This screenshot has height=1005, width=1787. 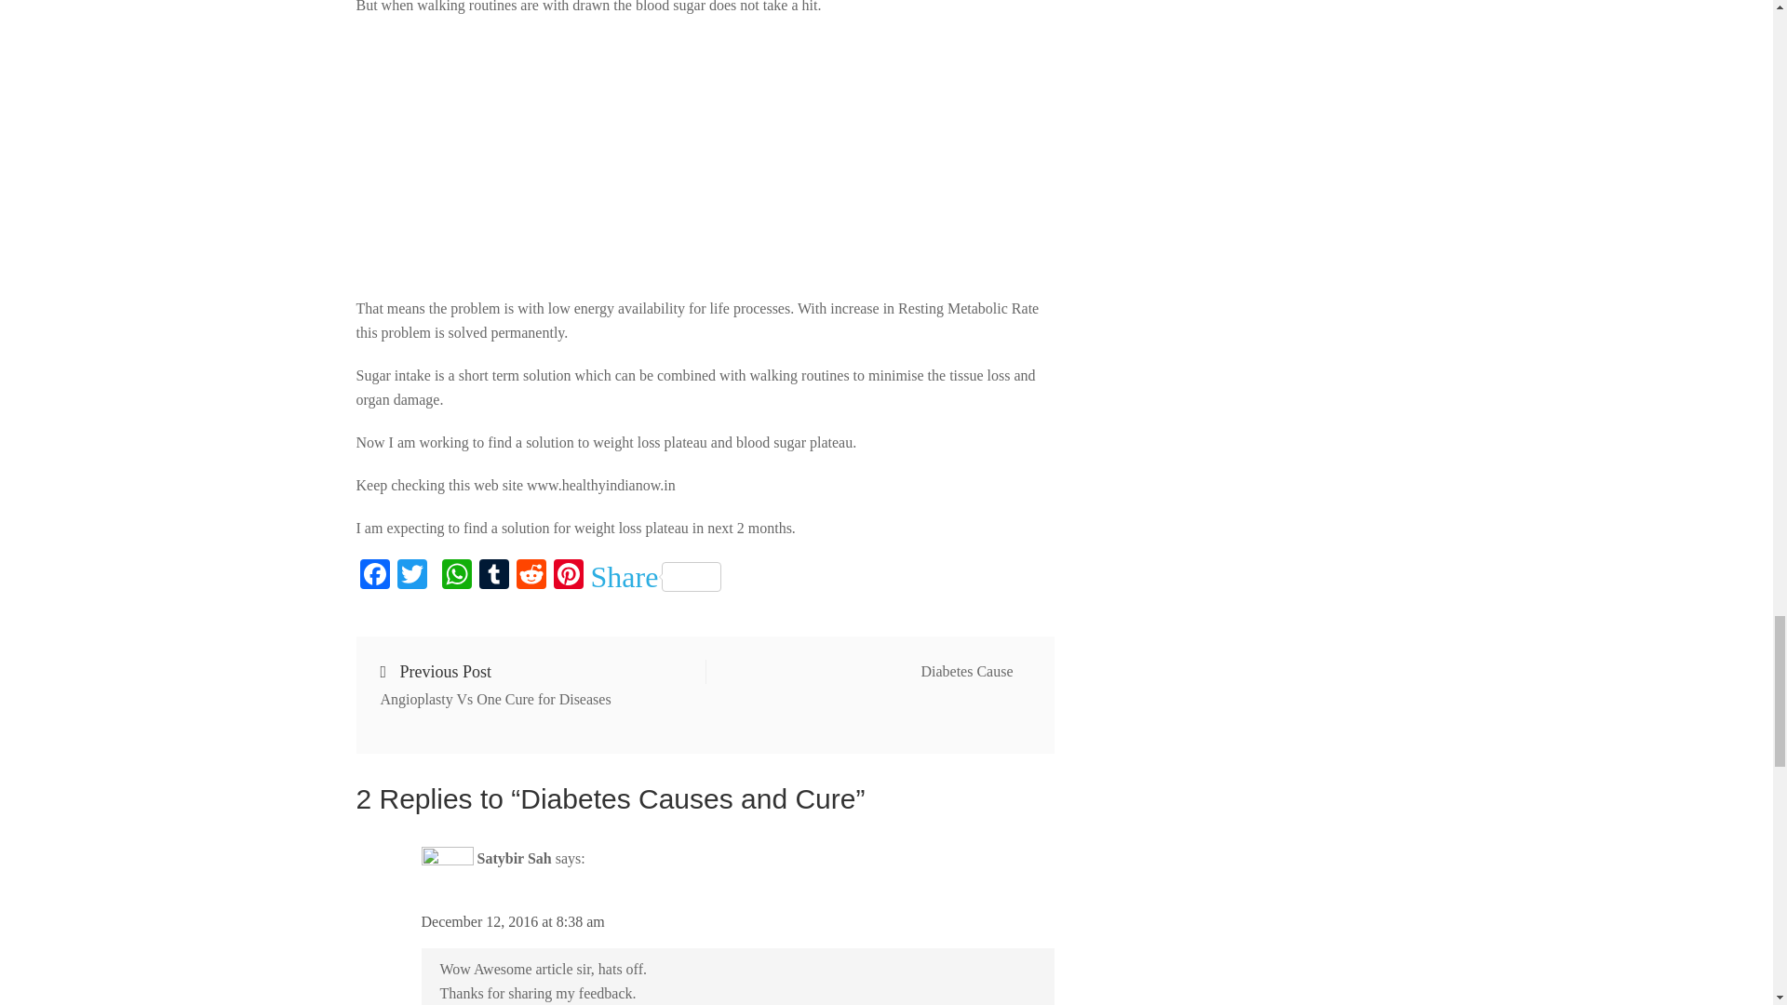 What do you see at coordinates (456, 576) in the screenshot?
I see `WhatsApp` at bounding box center [456, 576].